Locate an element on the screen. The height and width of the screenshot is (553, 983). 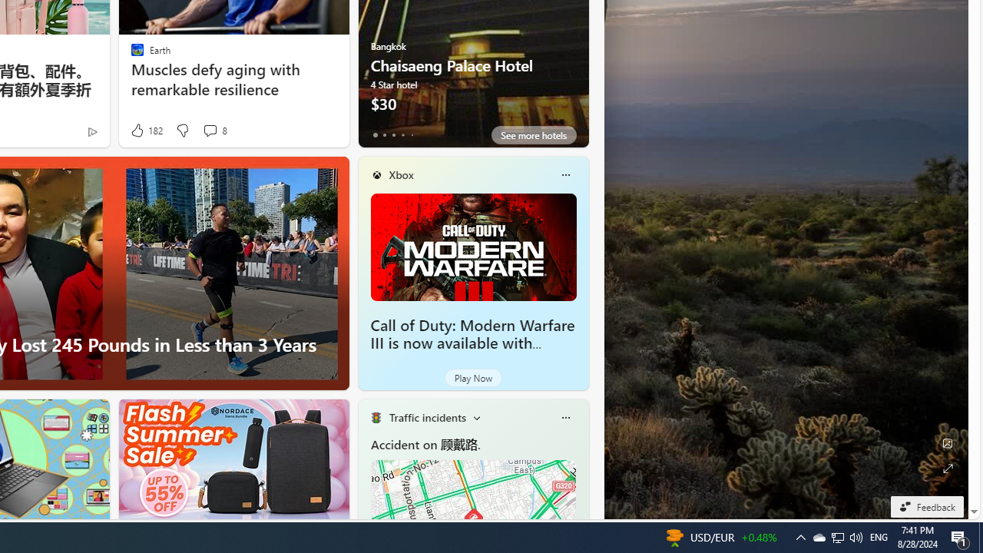
tab-1 is located at coordinates (384, 135).